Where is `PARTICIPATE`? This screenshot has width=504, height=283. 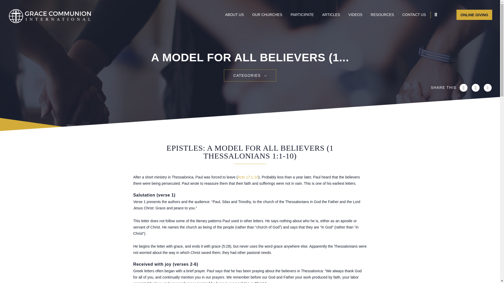 PARTICIPATE is located at coordinates (302, 14).